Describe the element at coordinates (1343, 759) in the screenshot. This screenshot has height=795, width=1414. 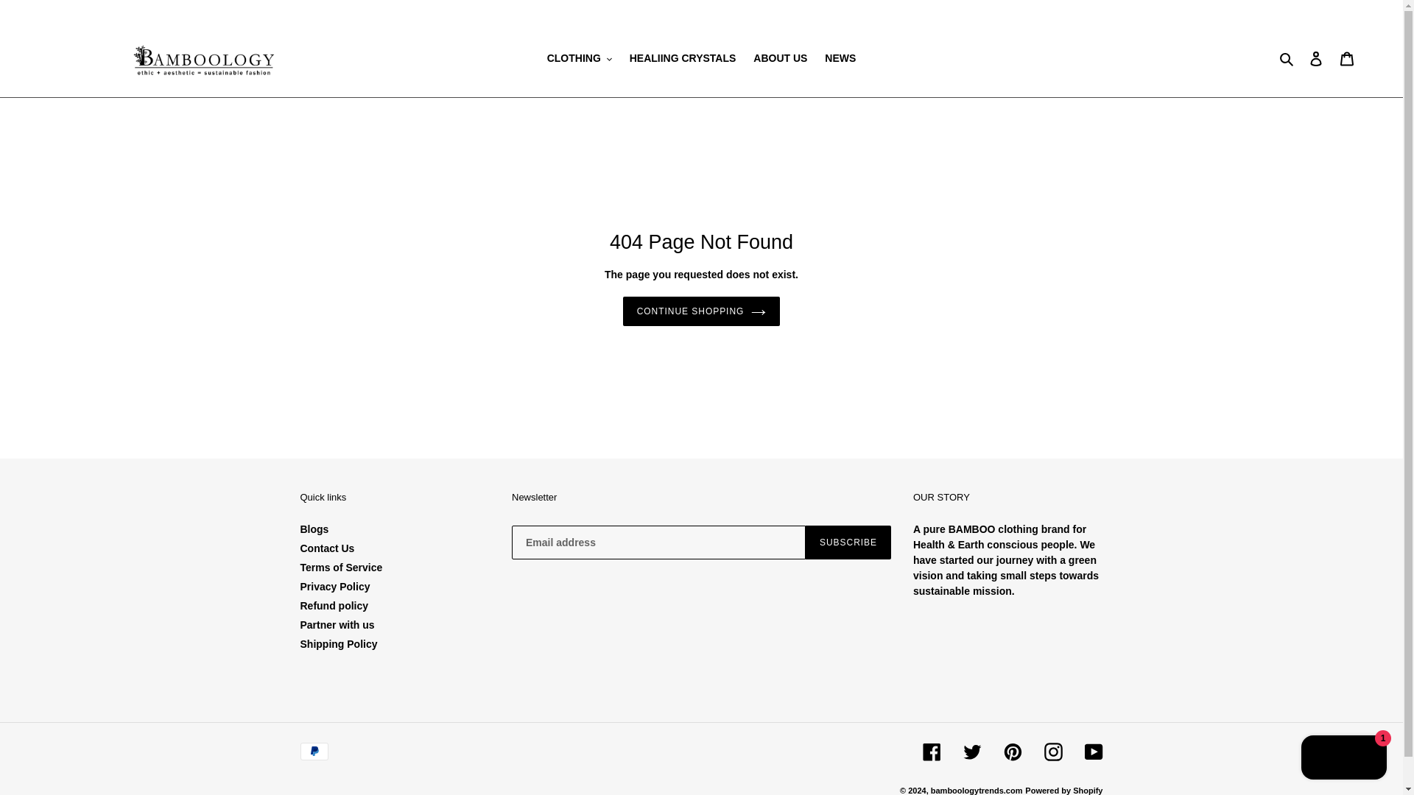
I see `Shopify online store chat` at that location.